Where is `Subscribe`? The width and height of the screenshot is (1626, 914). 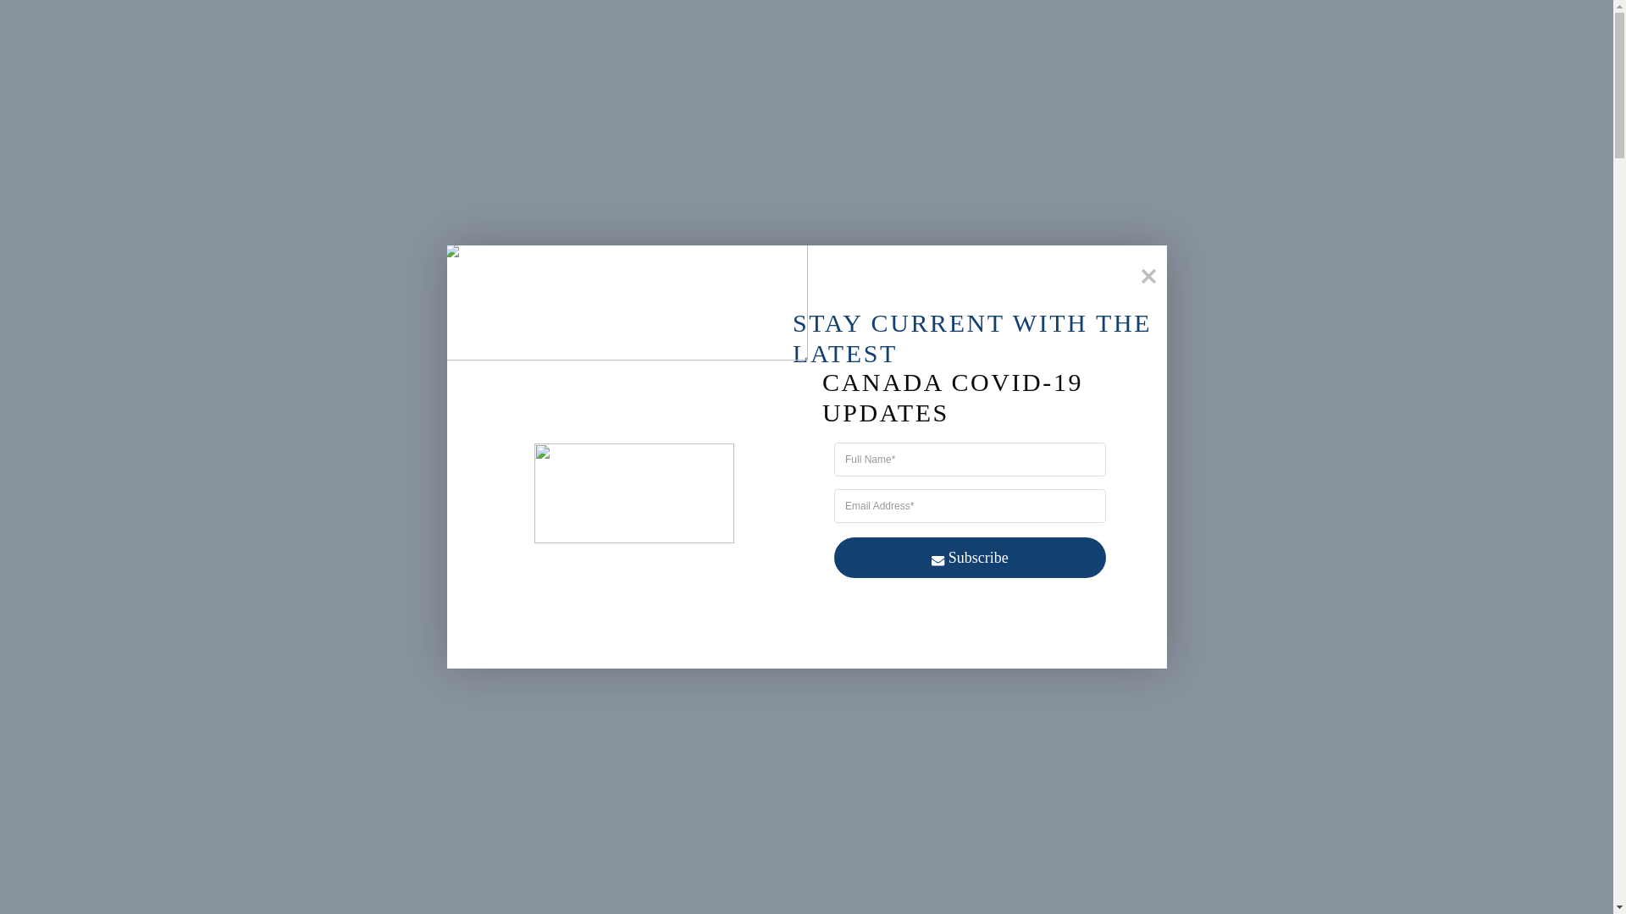 Subscribe is located at coordinates (969, 557).